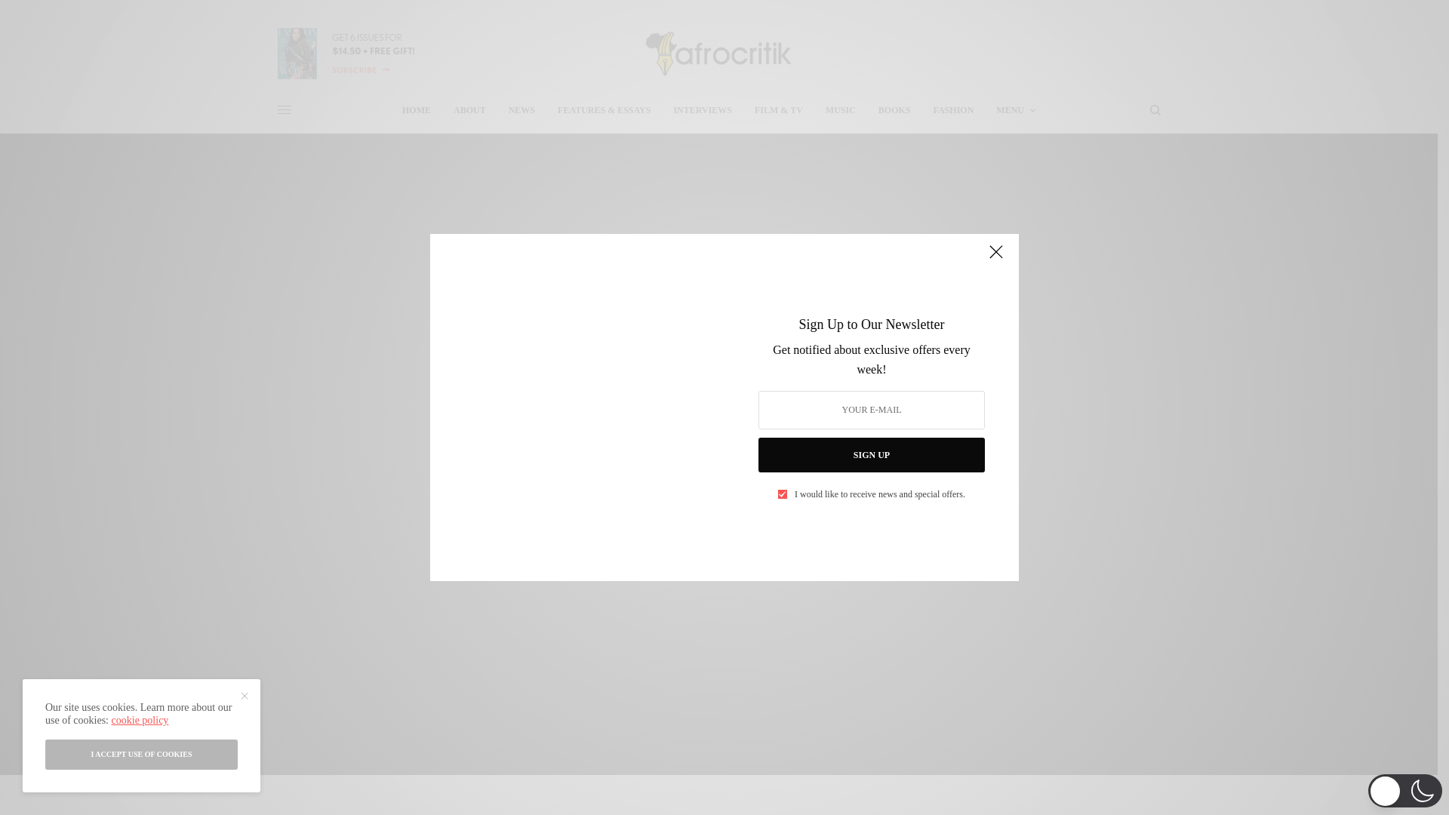  What do you see at coordinates (953, 110) in the screenshot?
I see `FASHION` at bounding box center [953, 110].